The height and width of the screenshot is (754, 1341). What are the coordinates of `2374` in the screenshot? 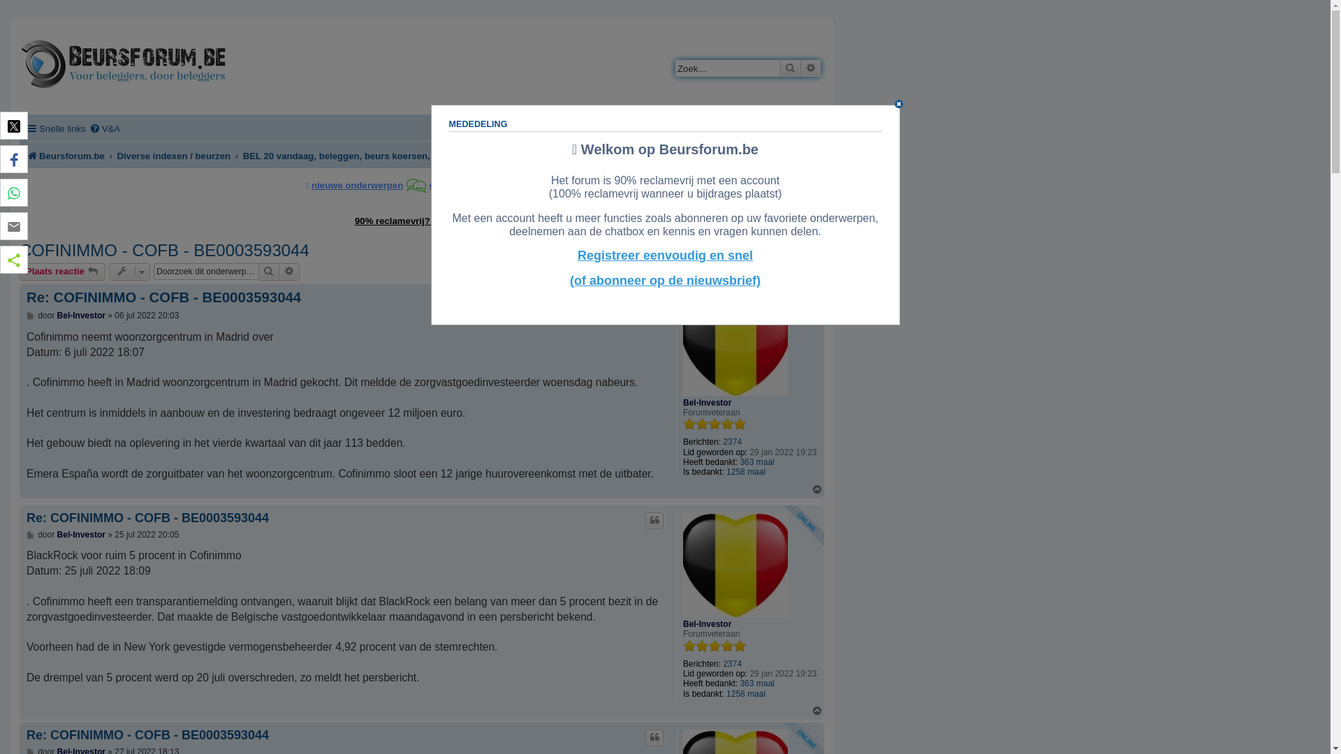 It's located at (732, 442).